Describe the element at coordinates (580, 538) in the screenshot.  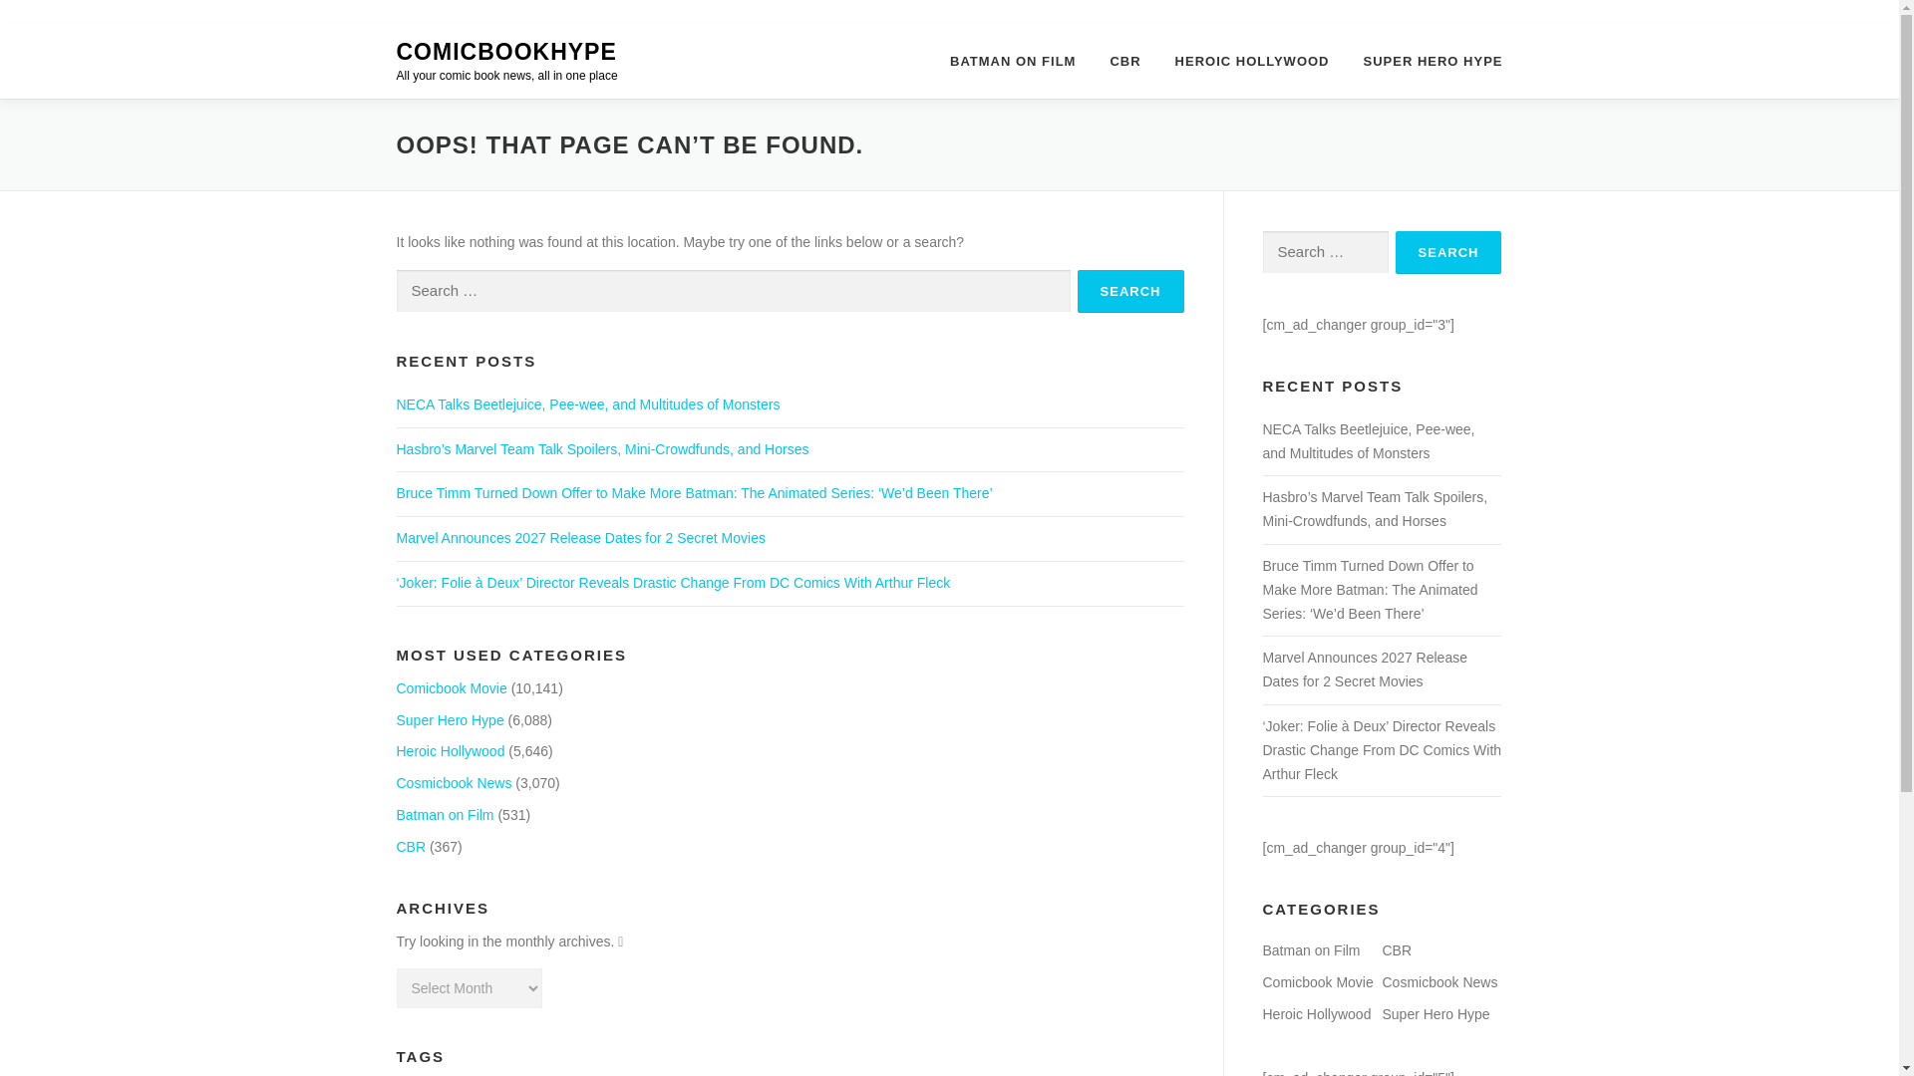
I see `Marvel Announces 2027 Release Dates for 2 Secret Movies` at that location.